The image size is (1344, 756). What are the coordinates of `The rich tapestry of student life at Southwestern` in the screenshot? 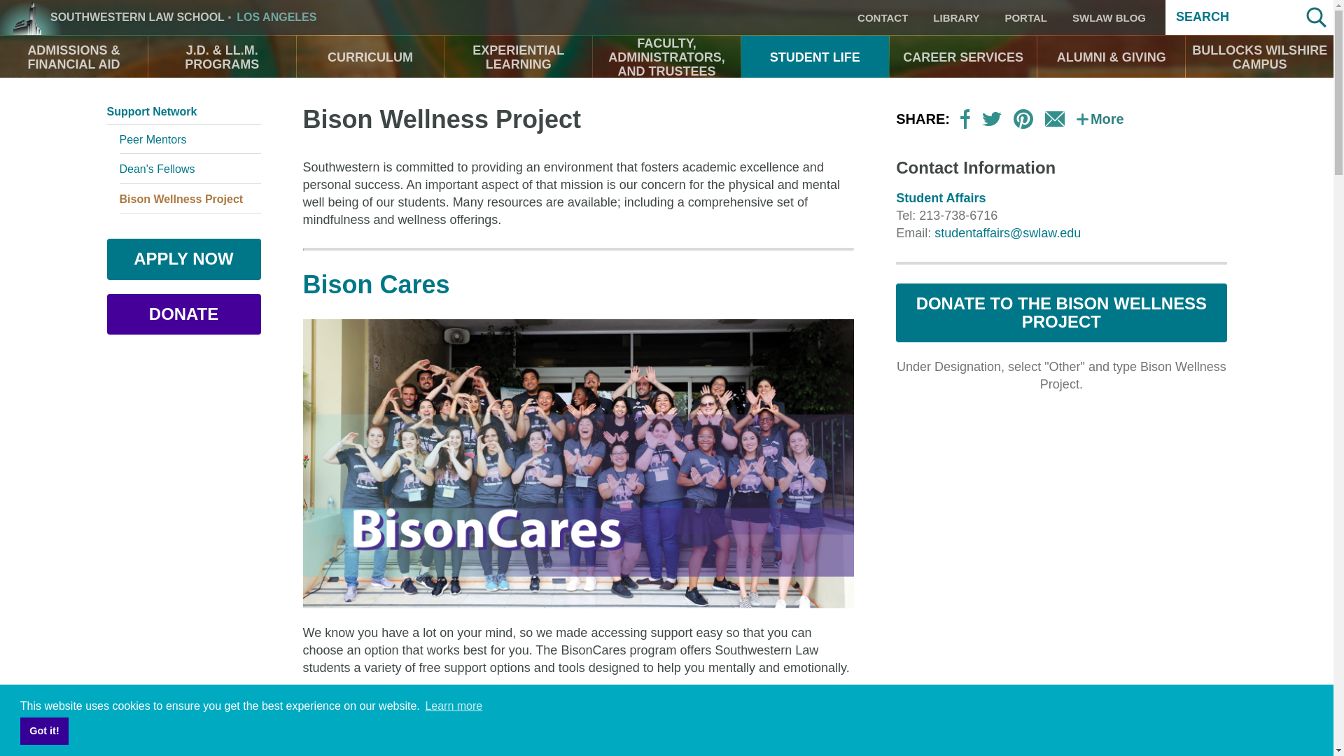 It's located at (815, 57).